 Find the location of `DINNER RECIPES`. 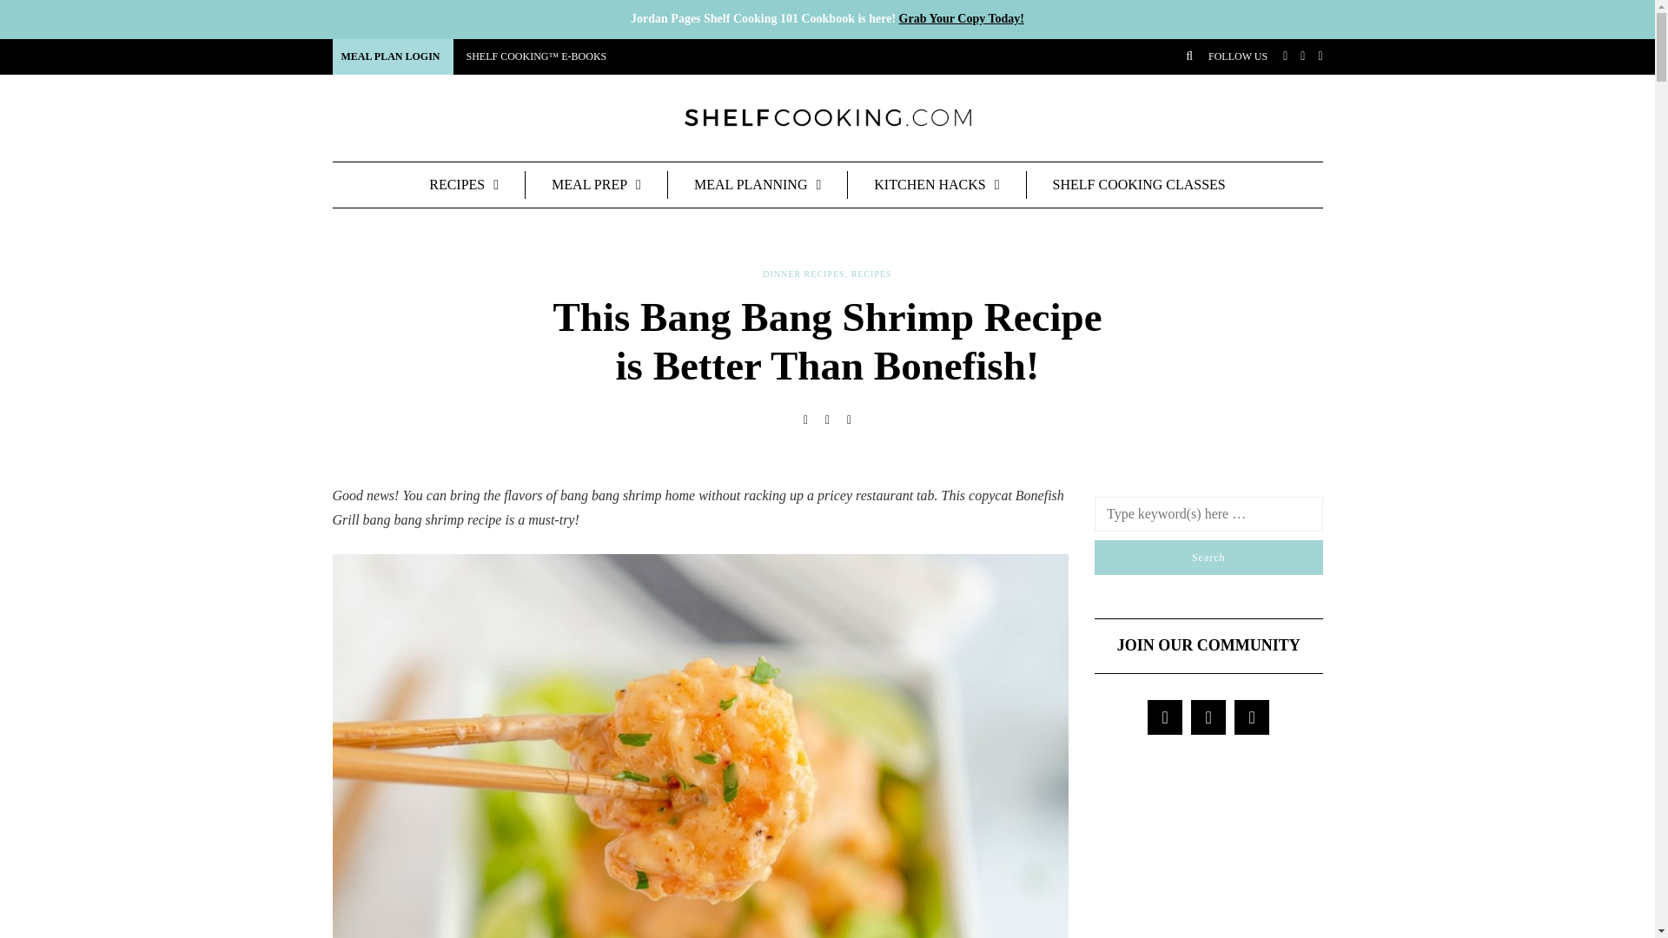

DINNER RECIPES is located at coordinates (803, 274).